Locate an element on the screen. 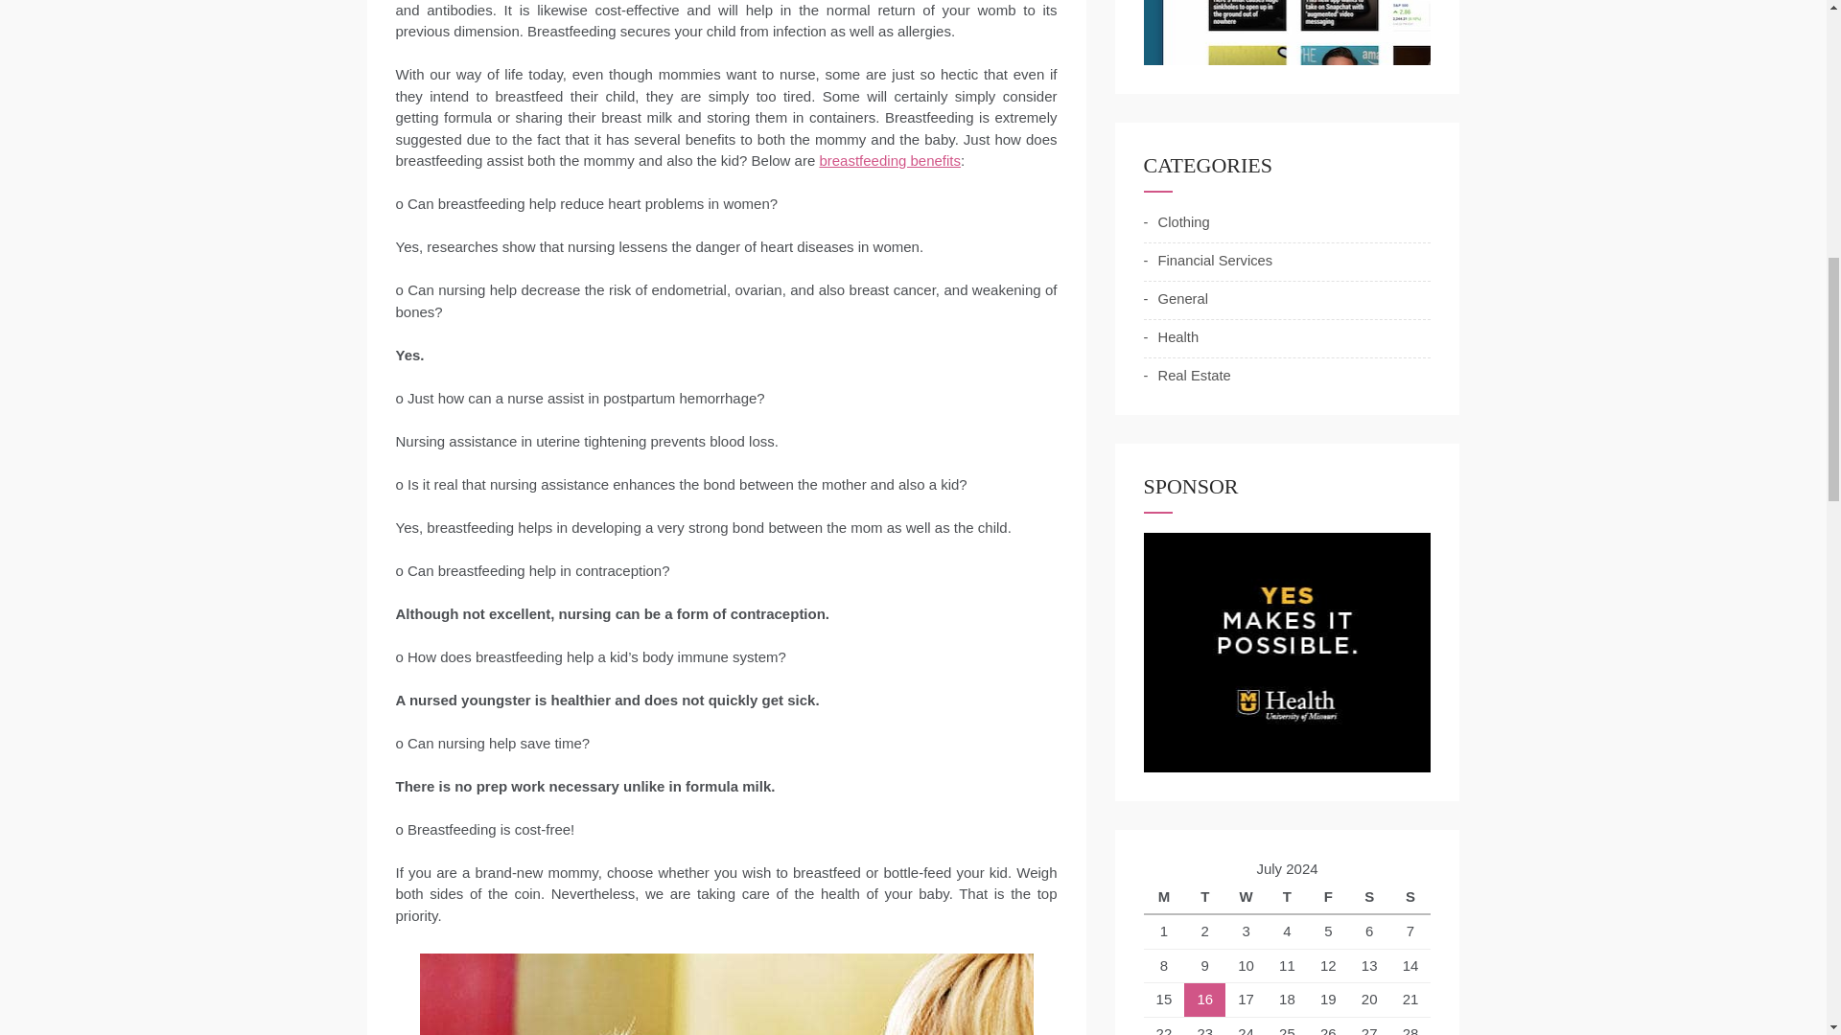 This screenshot has width=1841, height=1035. Health is located at coordinates (1170, 337).